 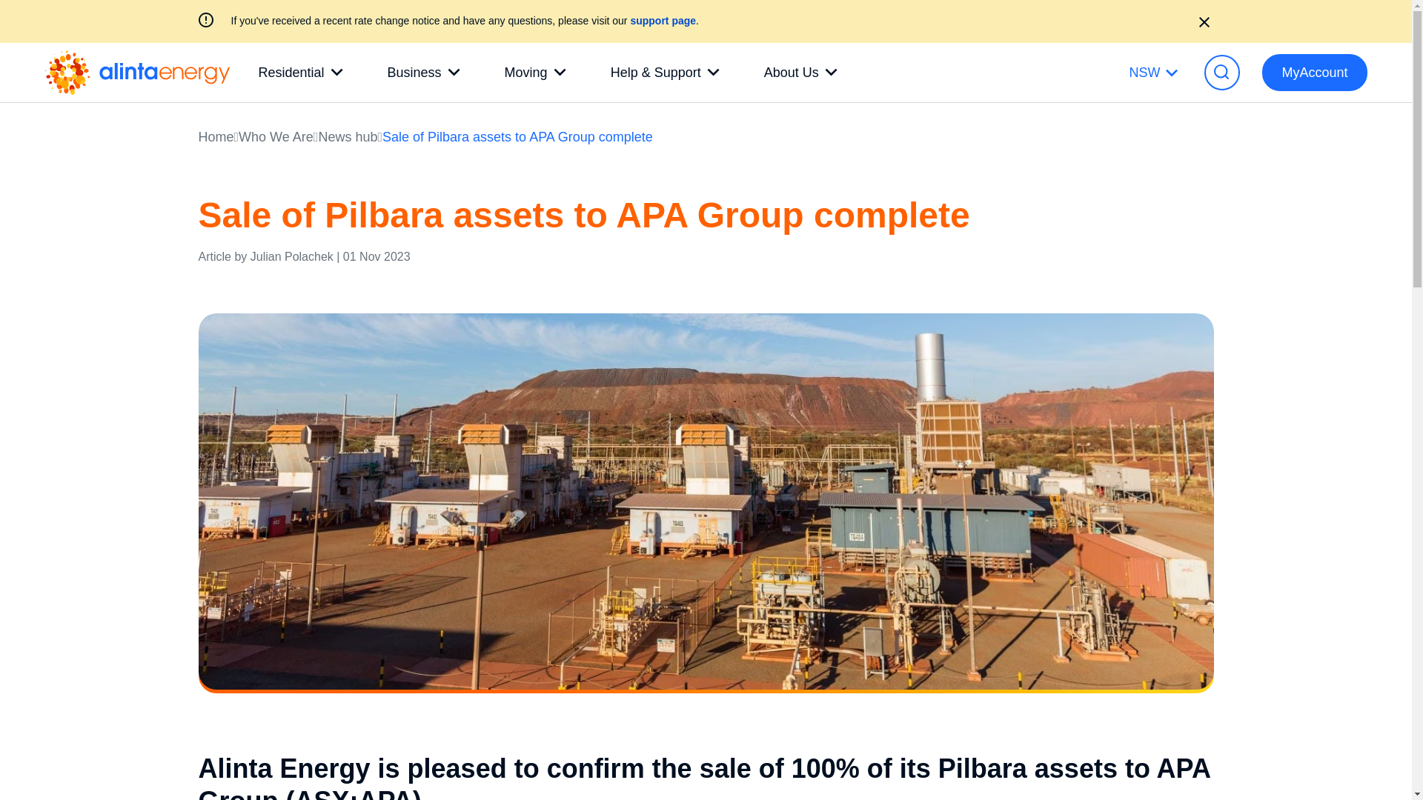 What do you see at coordinates (1153, 73) in the screenshot?
I see `NSW` at bounding box center [1153, 73].